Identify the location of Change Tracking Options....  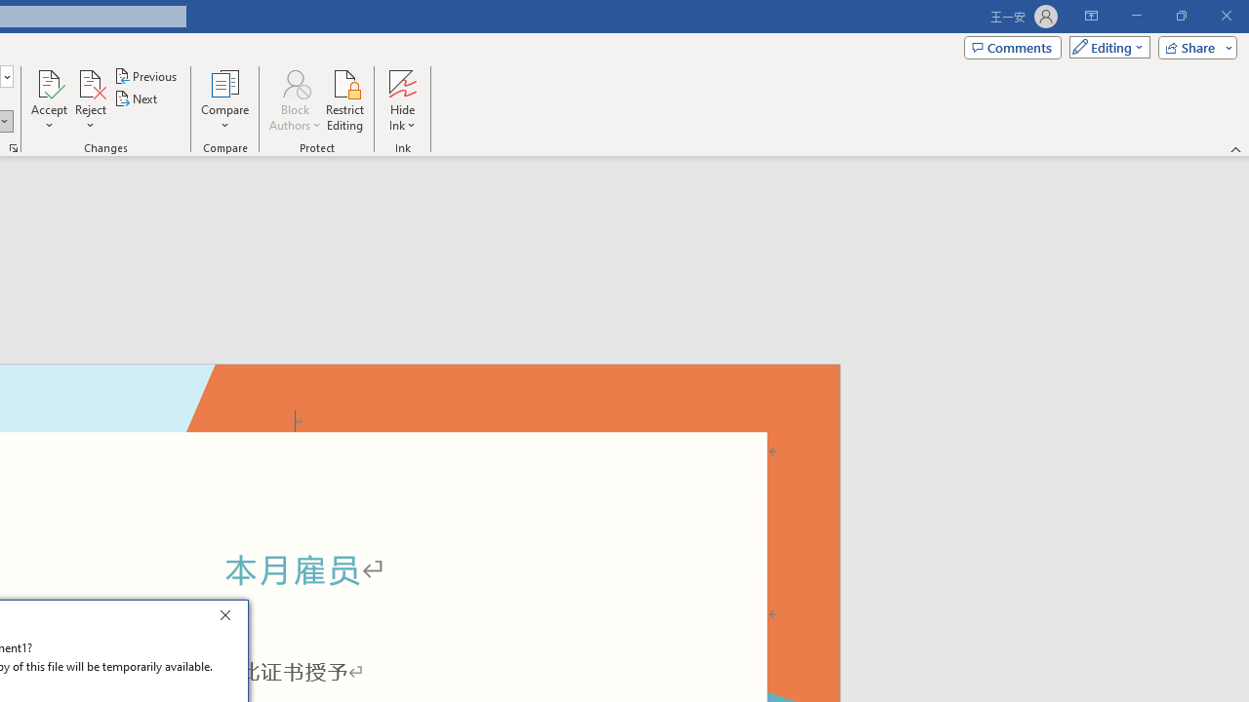
(14, 148).